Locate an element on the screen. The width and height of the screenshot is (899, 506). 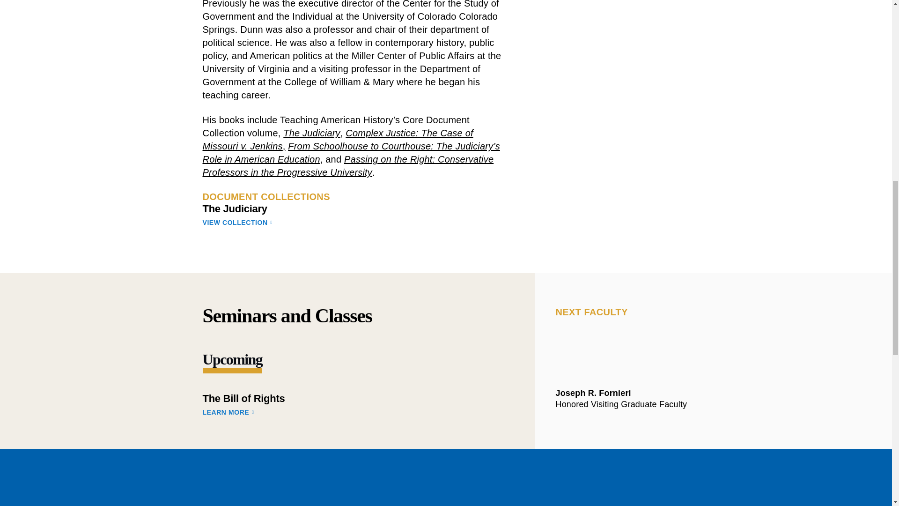
VIEW COLLECTION is located at coordinates (353, 222).